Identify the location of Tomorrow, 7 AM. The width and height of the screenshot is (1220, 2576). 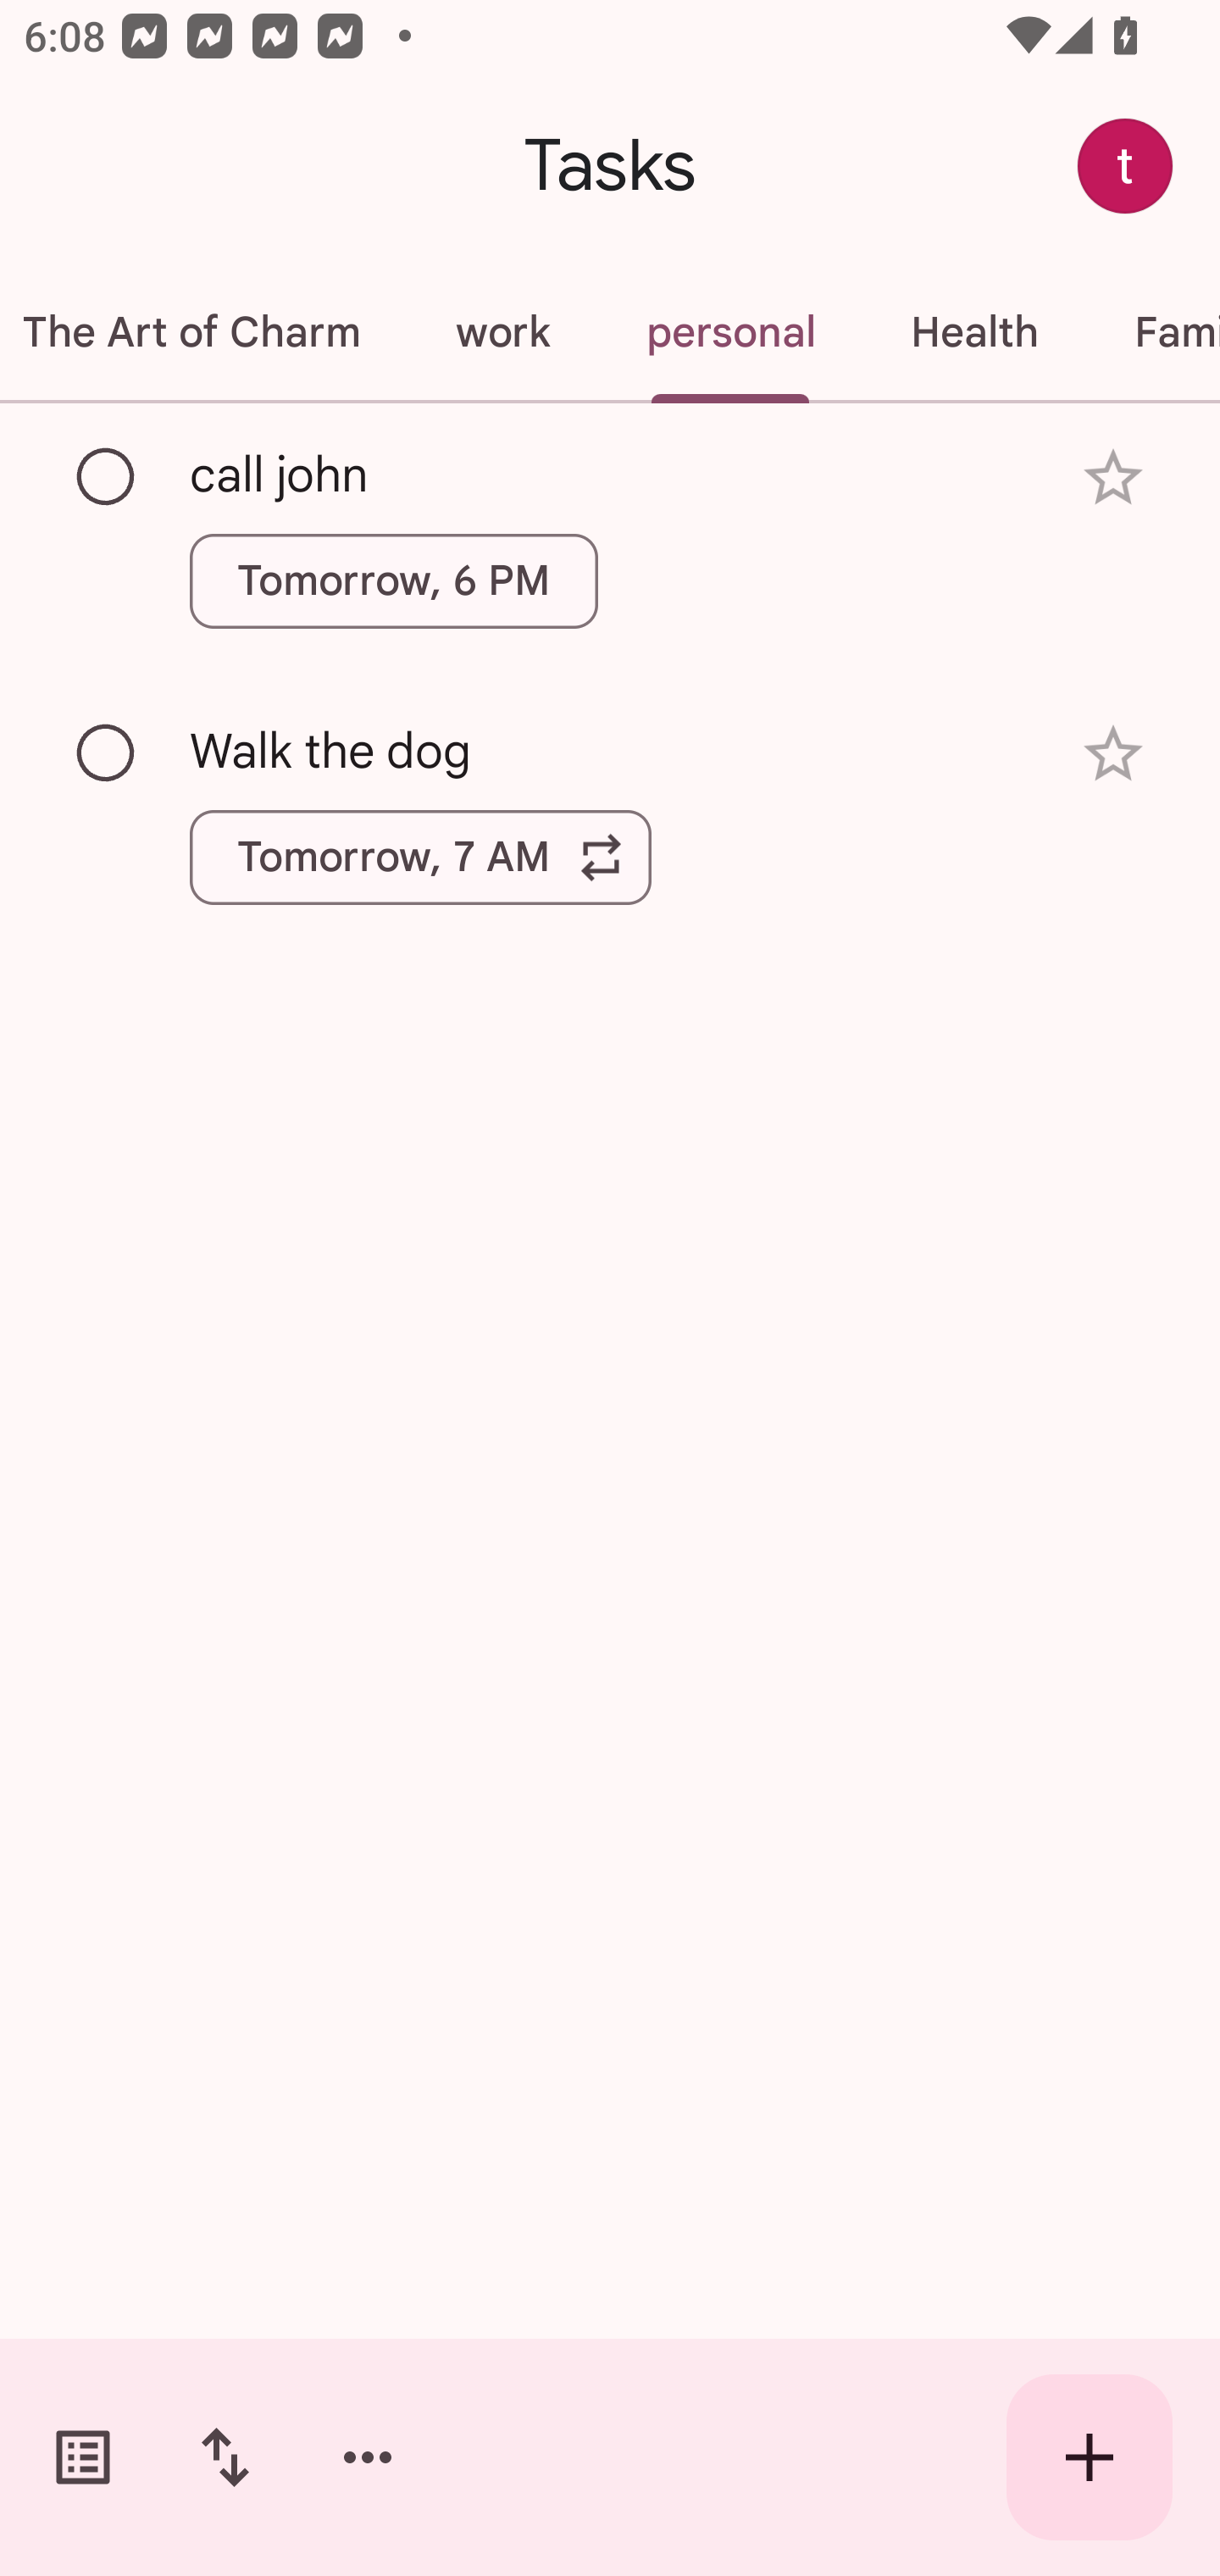
(420, 858).